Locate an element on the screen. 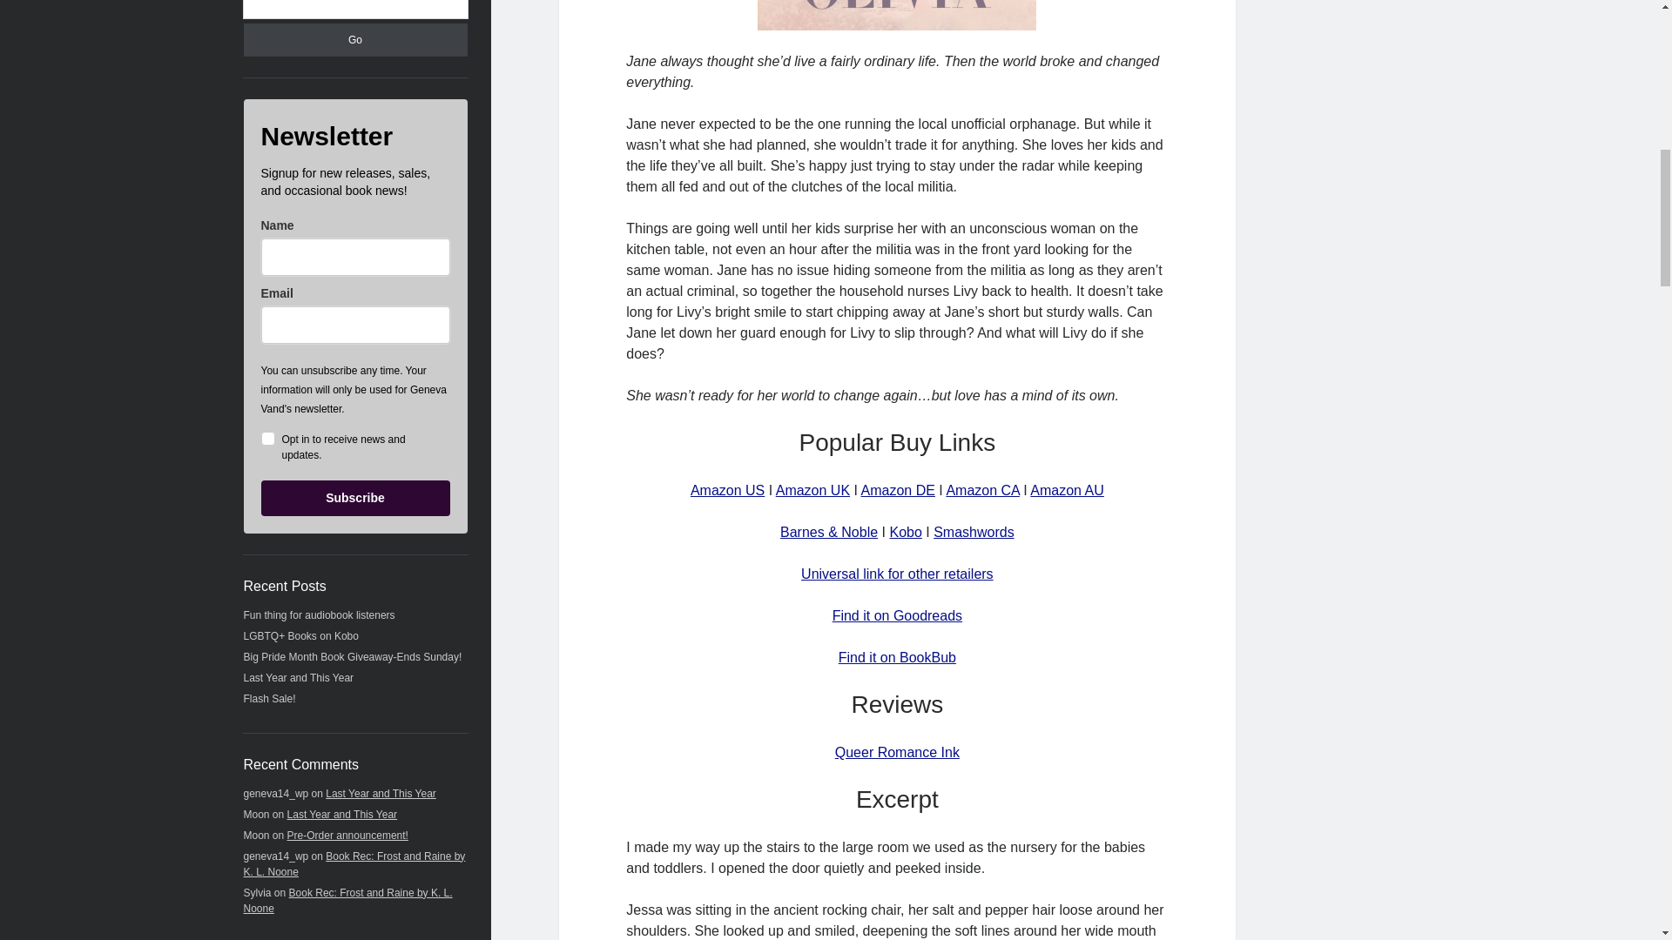 The height and width of the screenshot is (940, 1672). Last Year and This Year is located at coordinates (342, 814).